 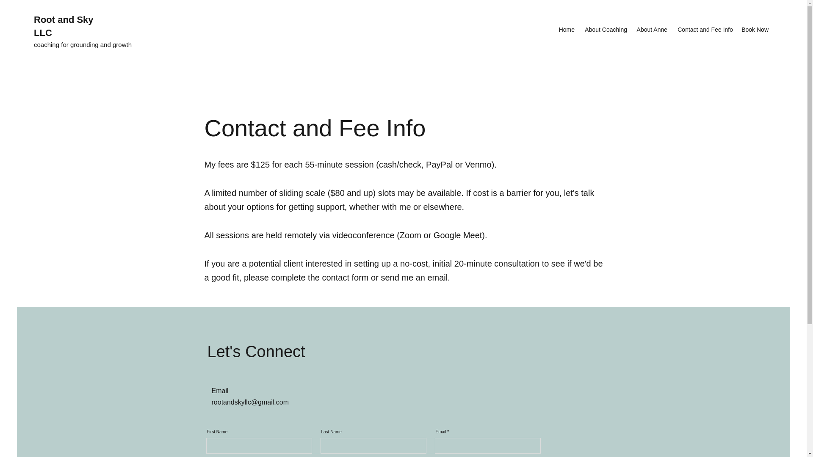 I want to click on Home, so click(x=567, y=30).